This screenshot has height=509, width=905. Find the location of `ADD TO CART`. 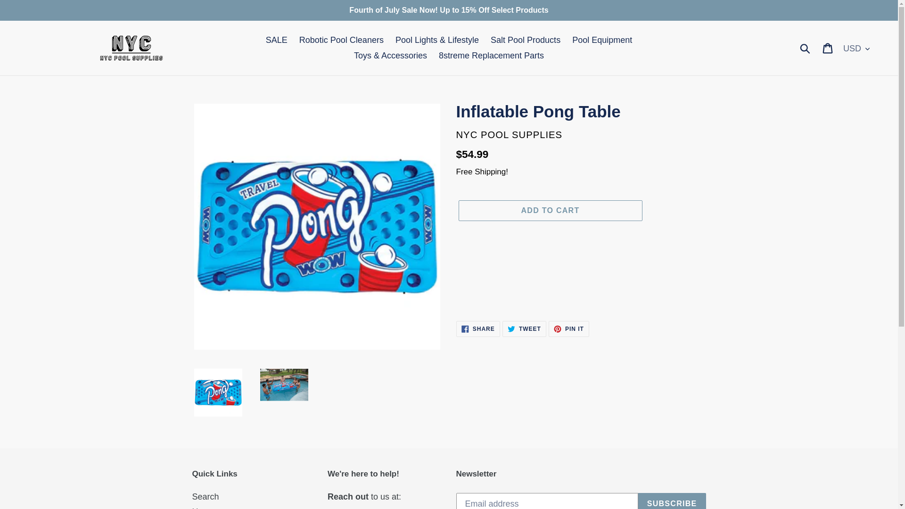

ADD TO CART is located at coordinates (478, 329).